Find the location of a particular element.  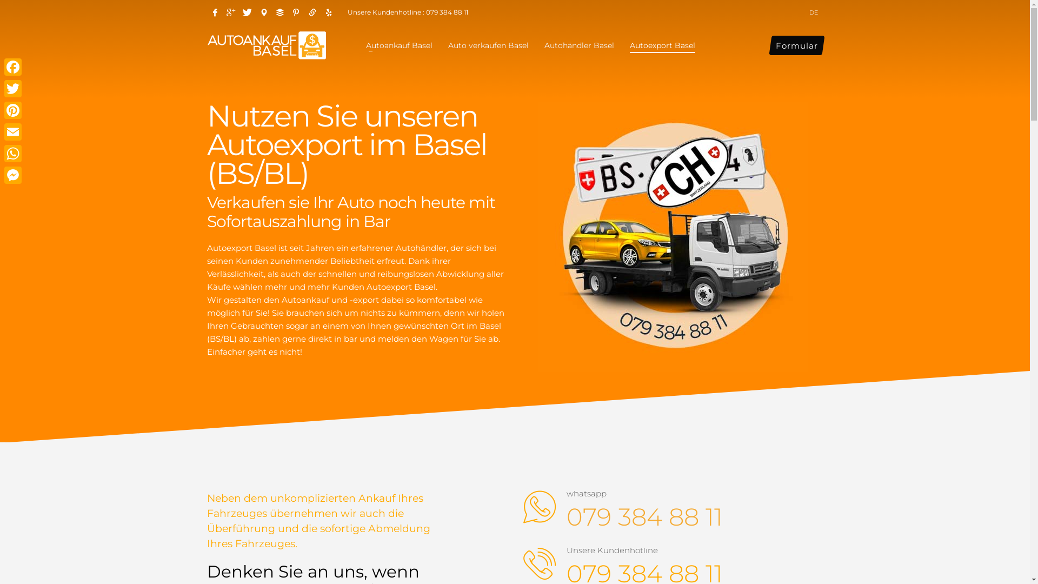

079 384 88 11 is located at coordinates (644, 517).